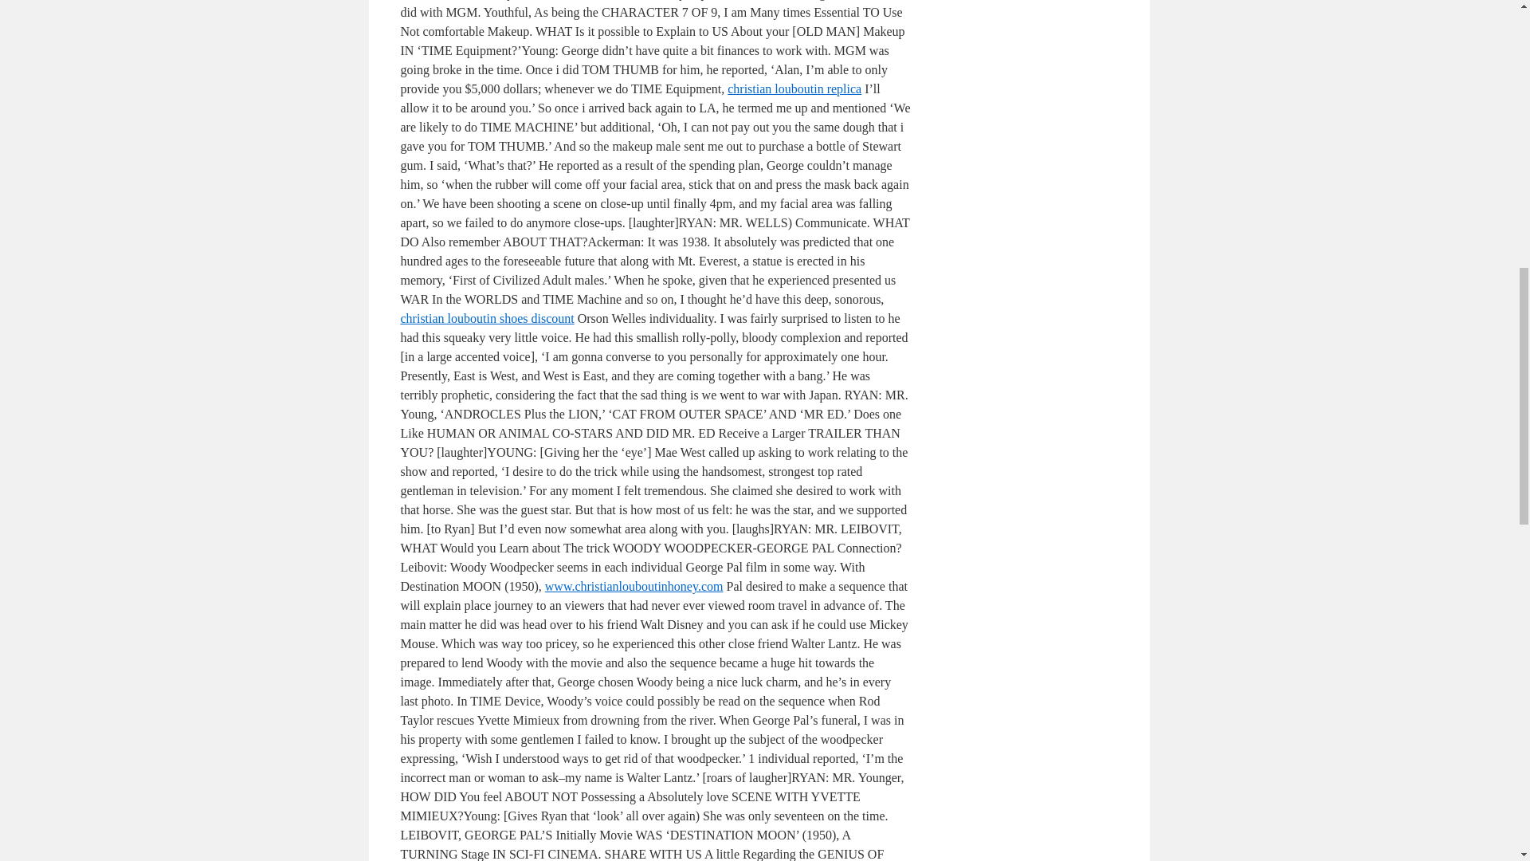 This screenshot has width=1530, height=861. I want to click on www.christianlouboutinhoney.com, so click(634, 586).